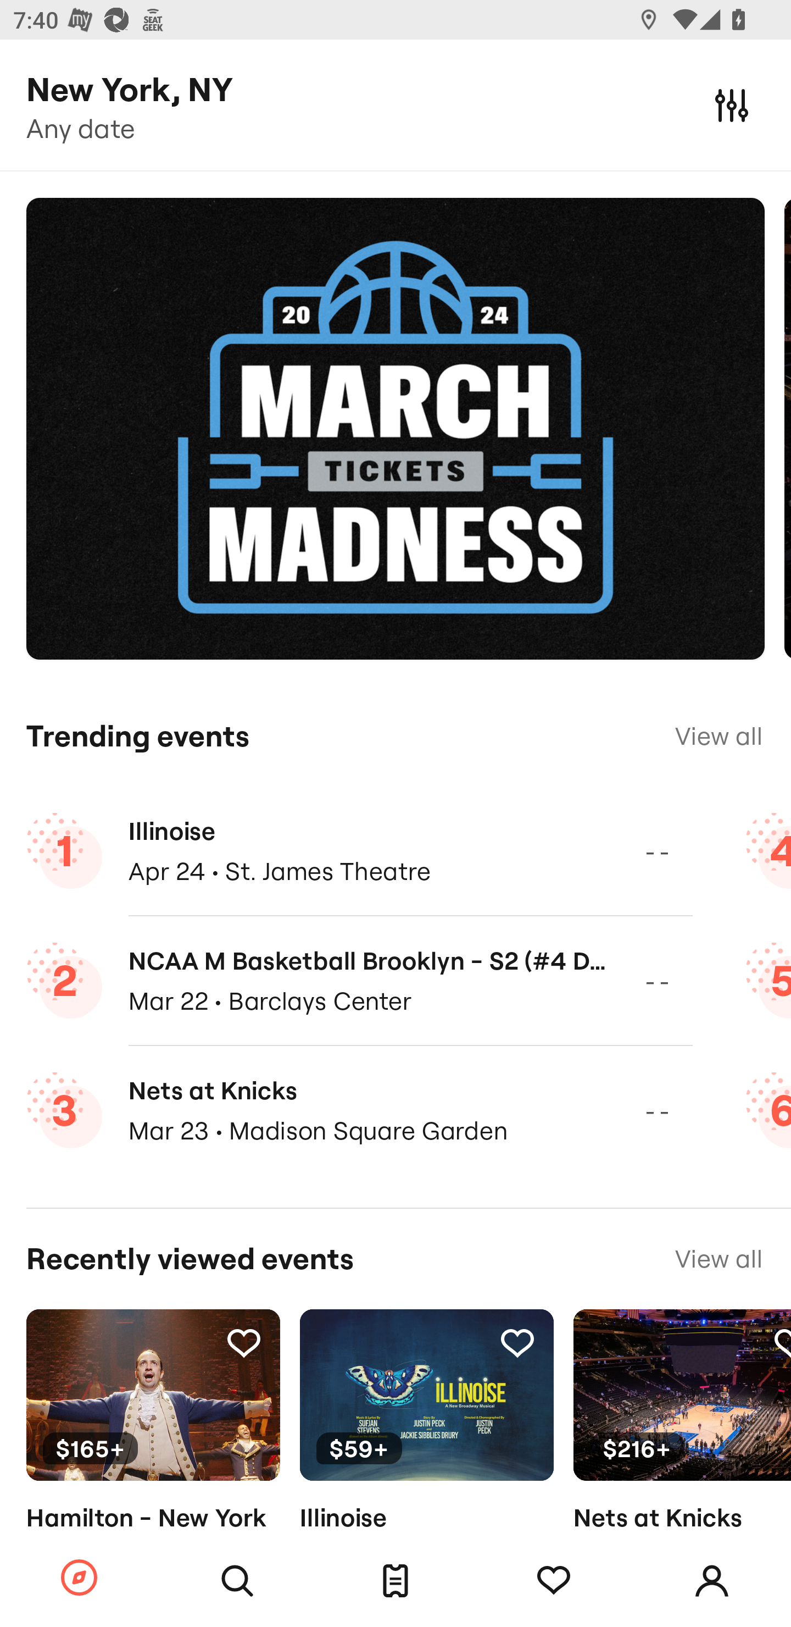  I want to click on Tracking $165+ Hamilton - New York Tomorrow · 7 PM, so click(153, 1452).